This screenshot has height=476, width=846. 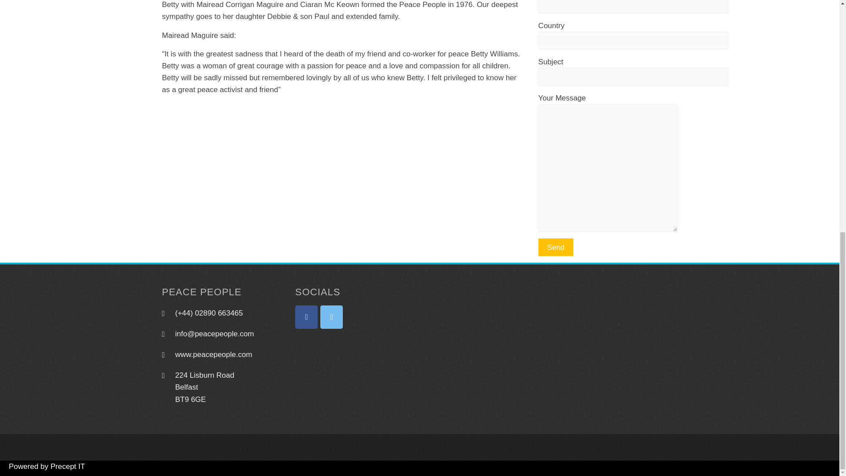 I want to click on Powered by Precept IT, so click(x=42, y=466).